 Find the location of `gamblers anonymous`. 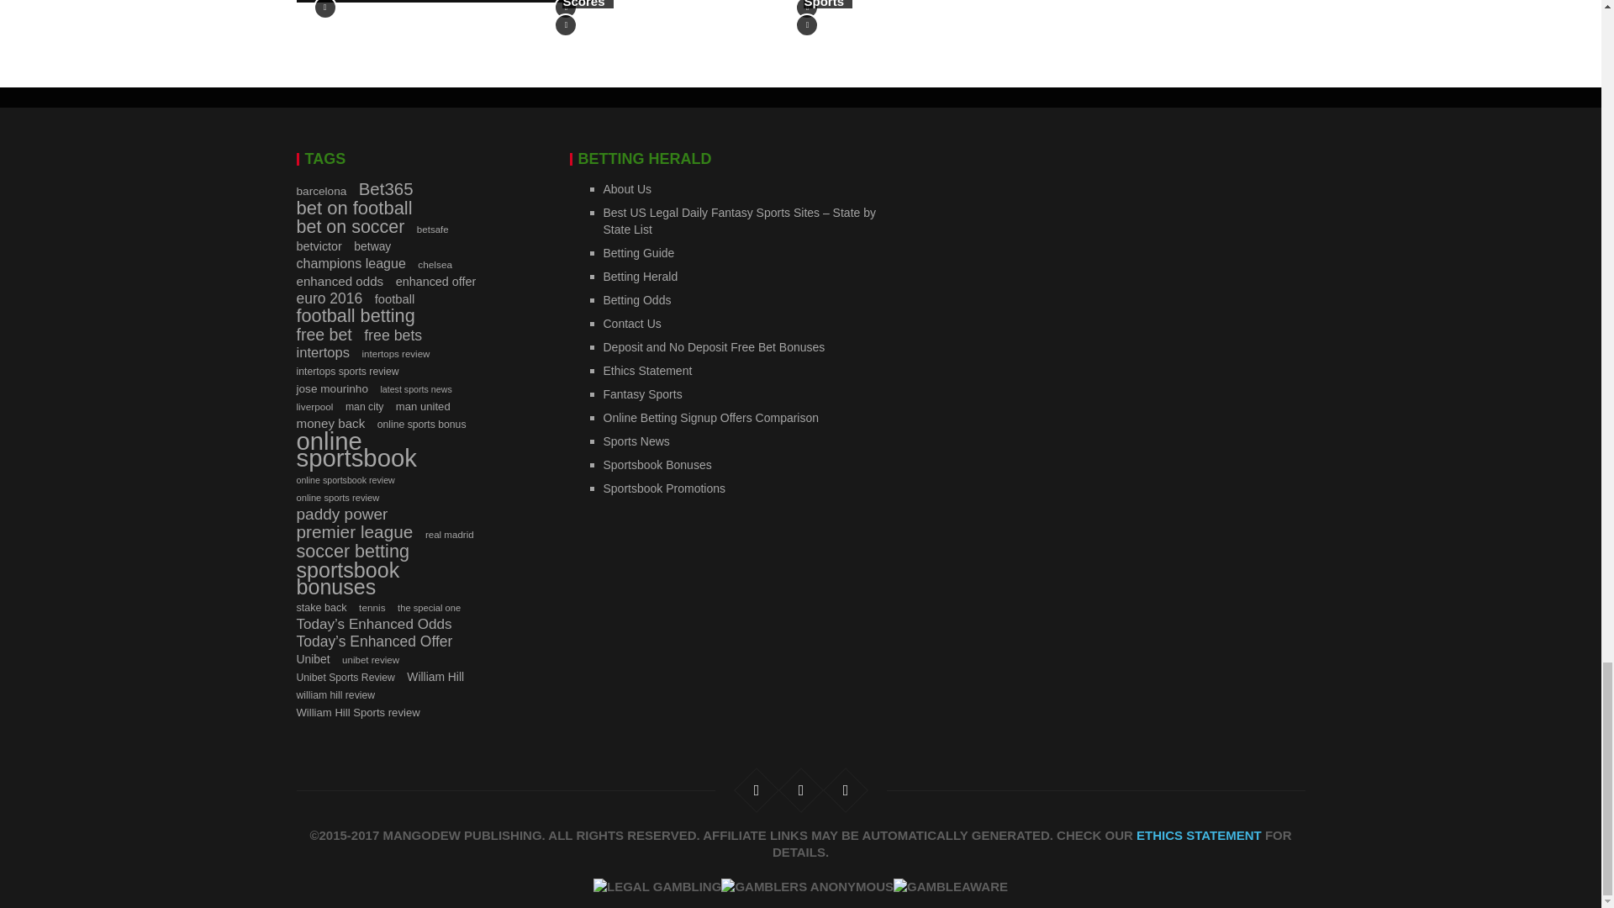

gamblers anonymous is located at coordinates (807, 886).